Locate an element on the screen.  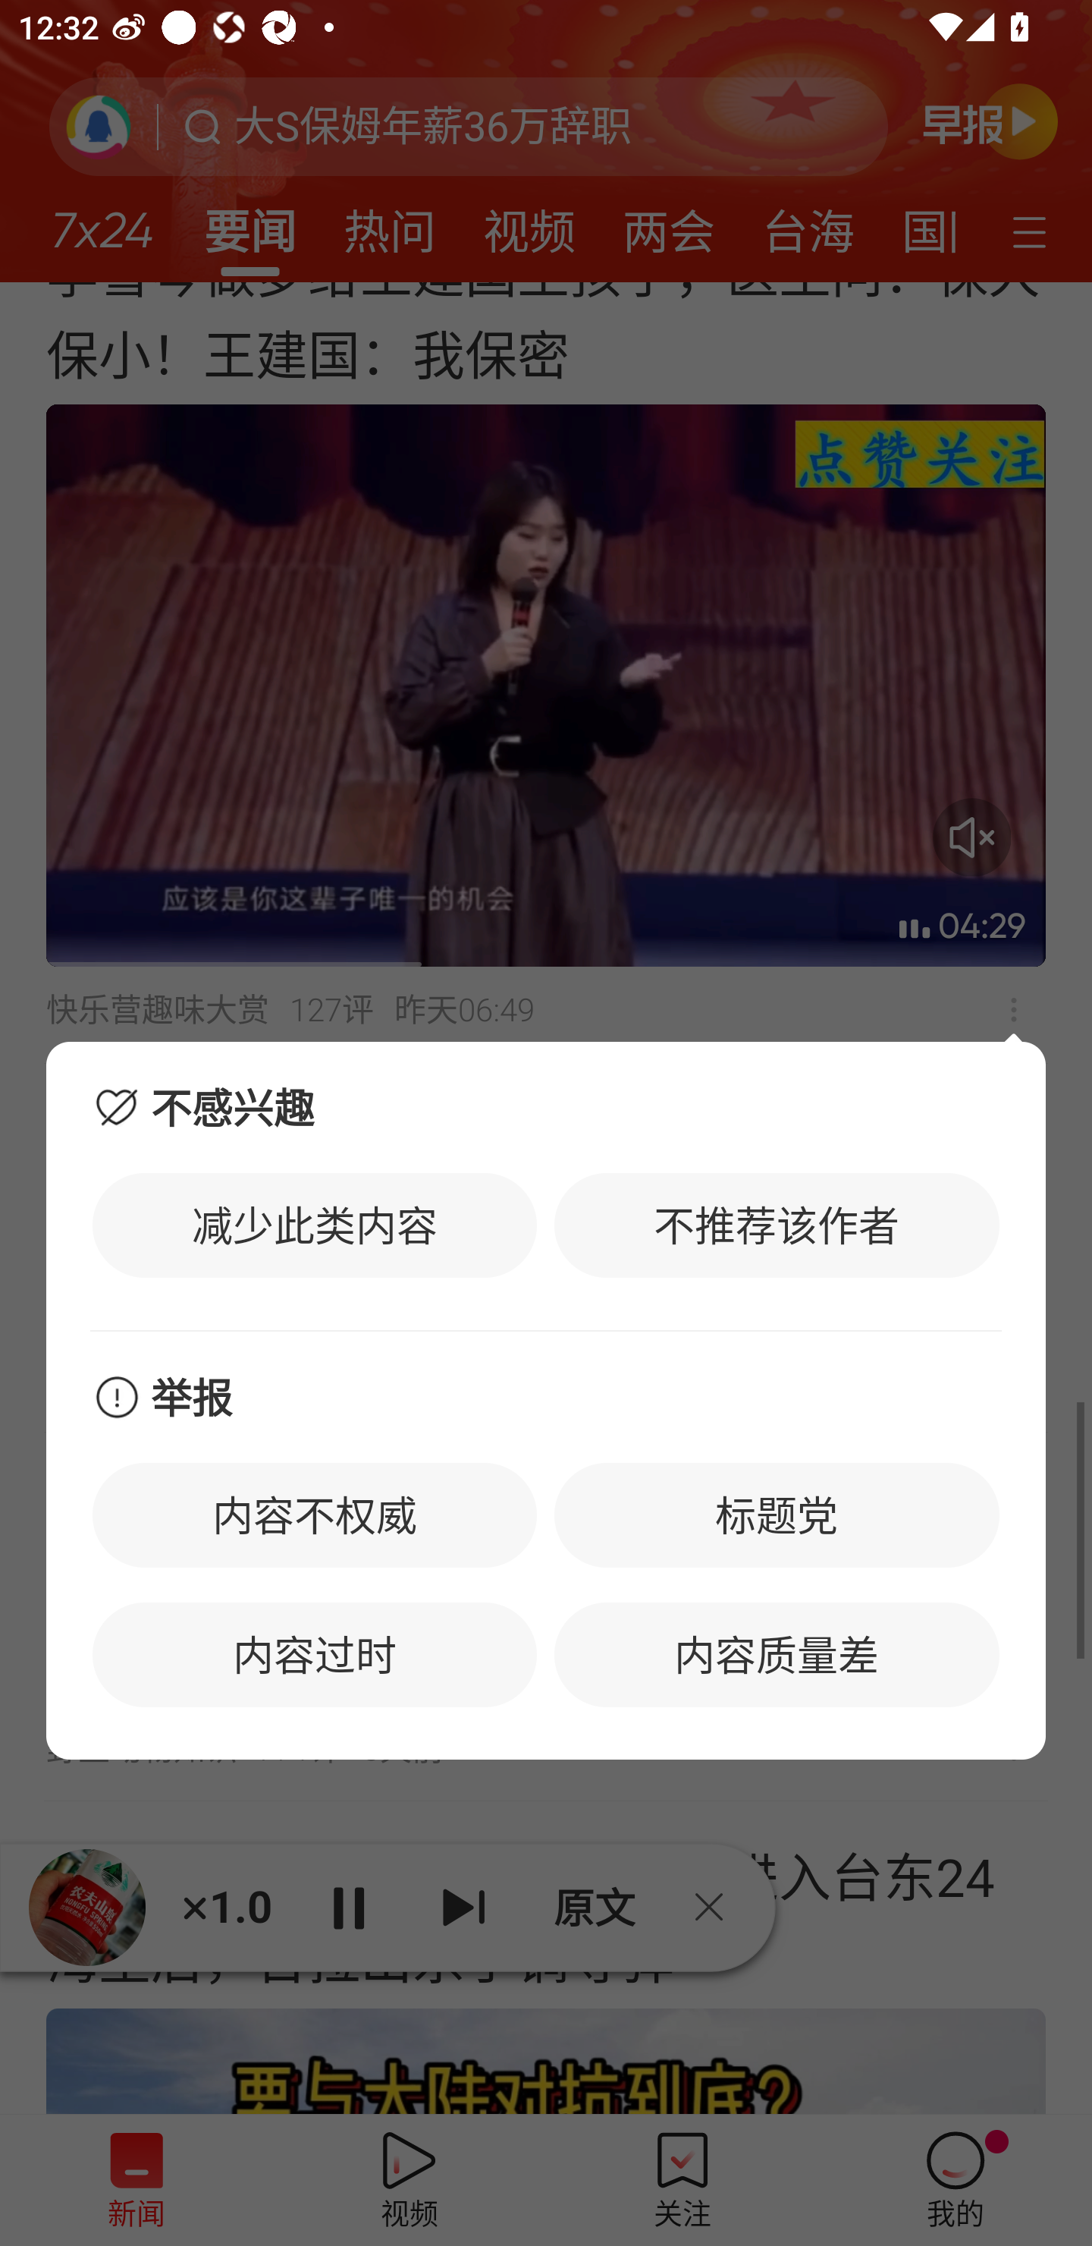
不推荐该作者 is located at coordinates (777, 1225).